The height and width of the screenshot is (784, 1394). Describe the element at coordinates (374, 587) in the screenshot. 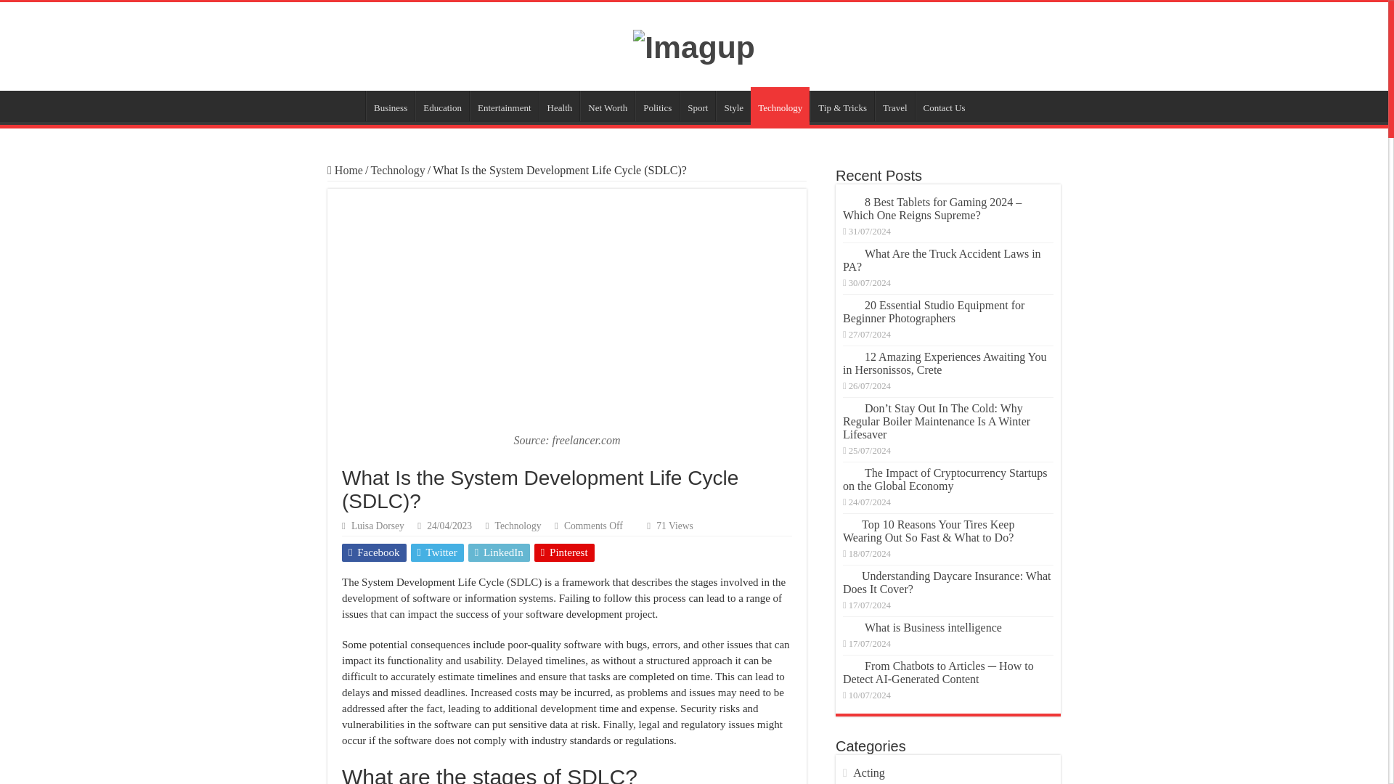

I see `Facebook` at that location.